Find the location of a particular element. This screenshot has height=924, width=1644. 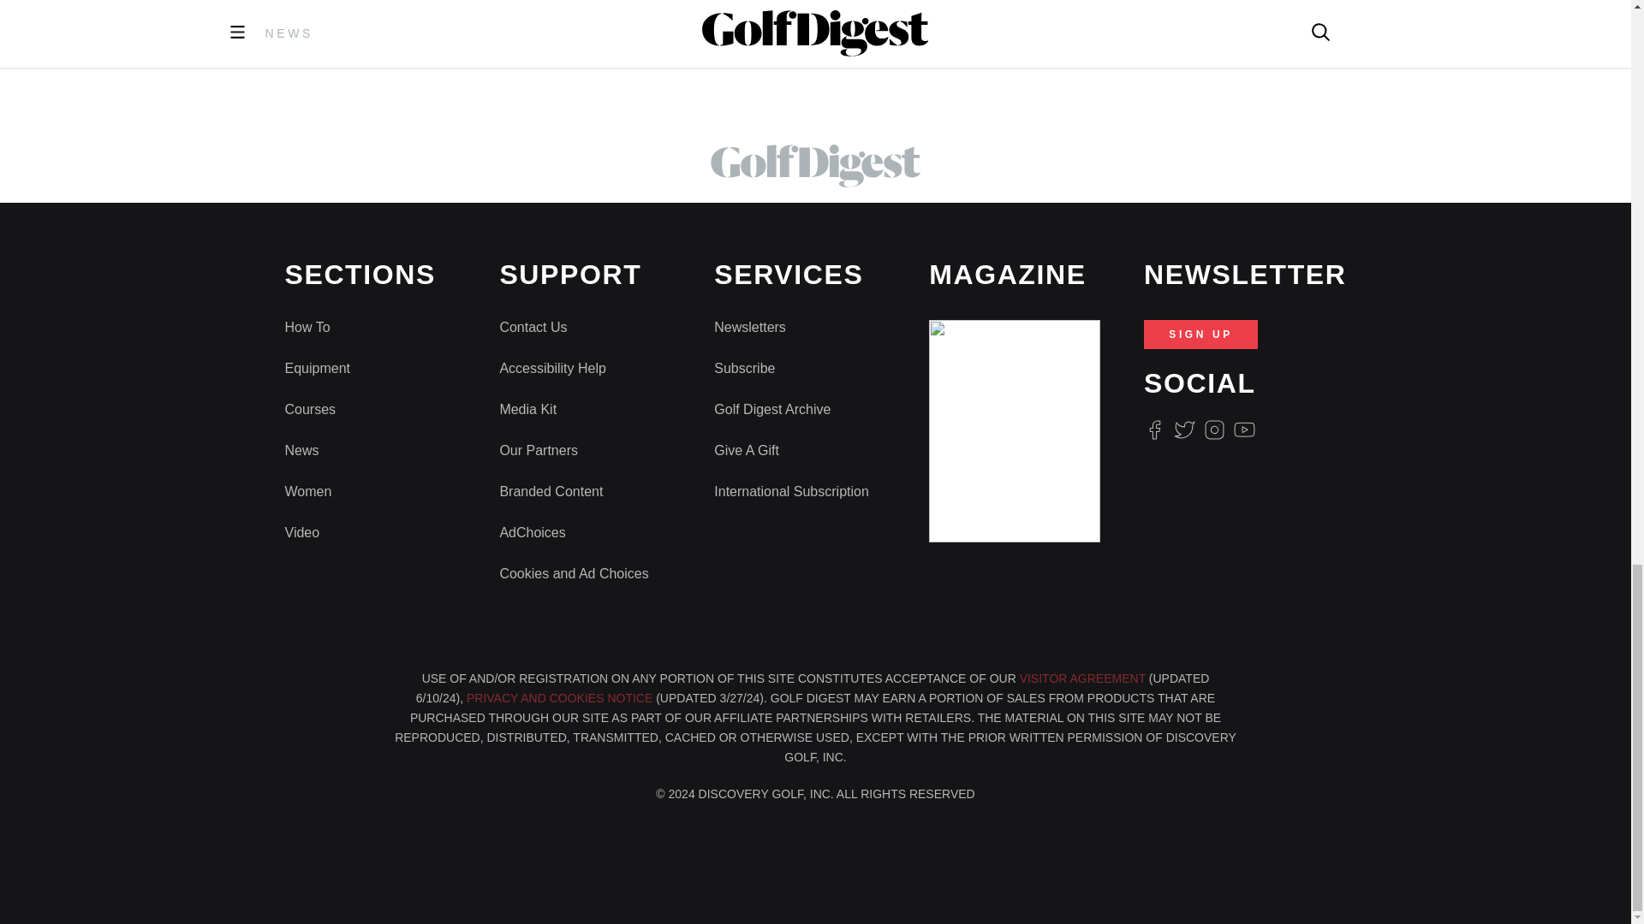

Twitter Logo is located at coordinates (1183, 429).